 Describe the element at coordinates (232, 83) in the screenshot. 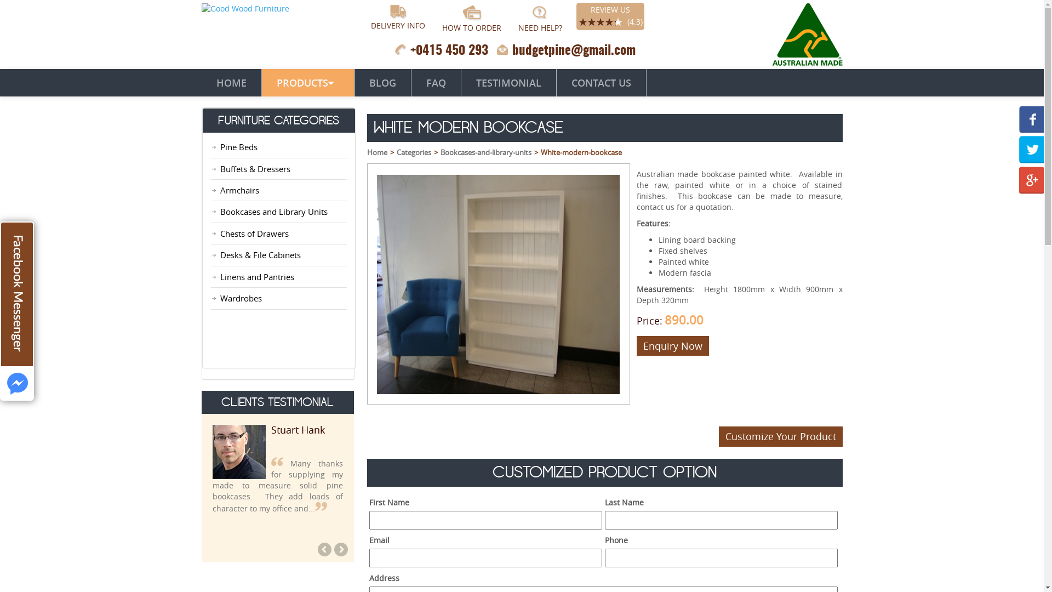

I see `HOME` at that location.